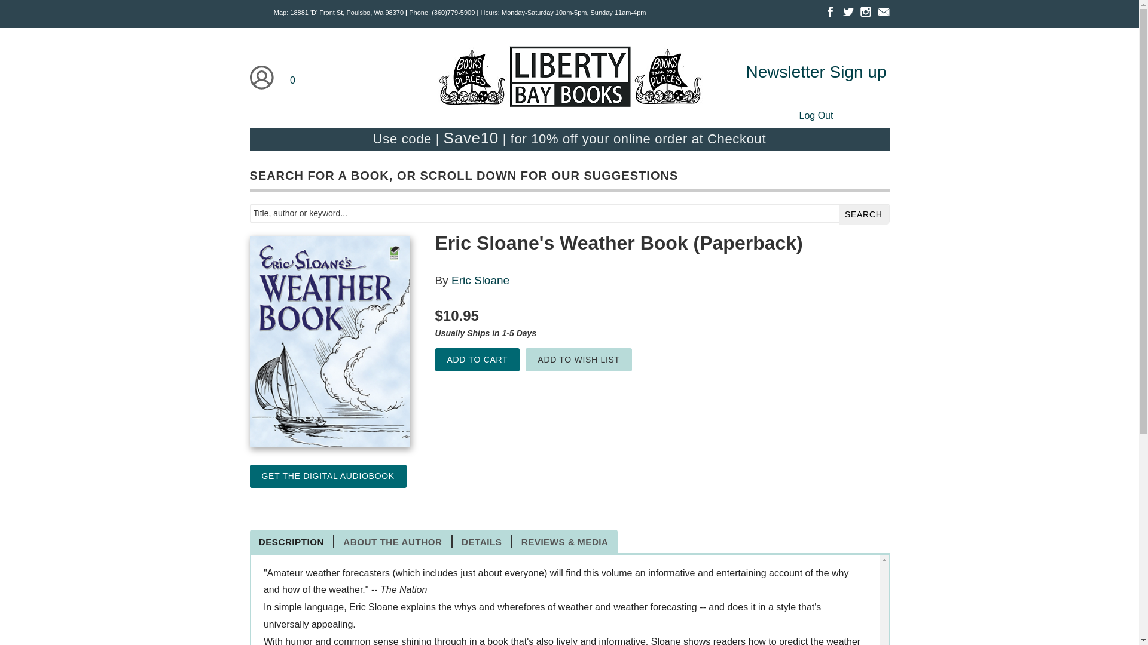 The height and width of the screenshot is (645, 1148). Describe the element at coordinates (816, 72) in the screenshot. I see `Newsletter Sign up` at that location.